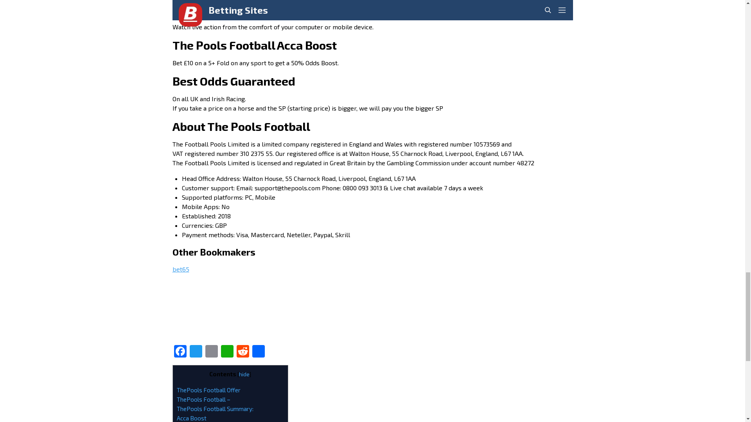  Describe the element at coordinates (180, 269) in the screenshot. I see `bet65` at that location.